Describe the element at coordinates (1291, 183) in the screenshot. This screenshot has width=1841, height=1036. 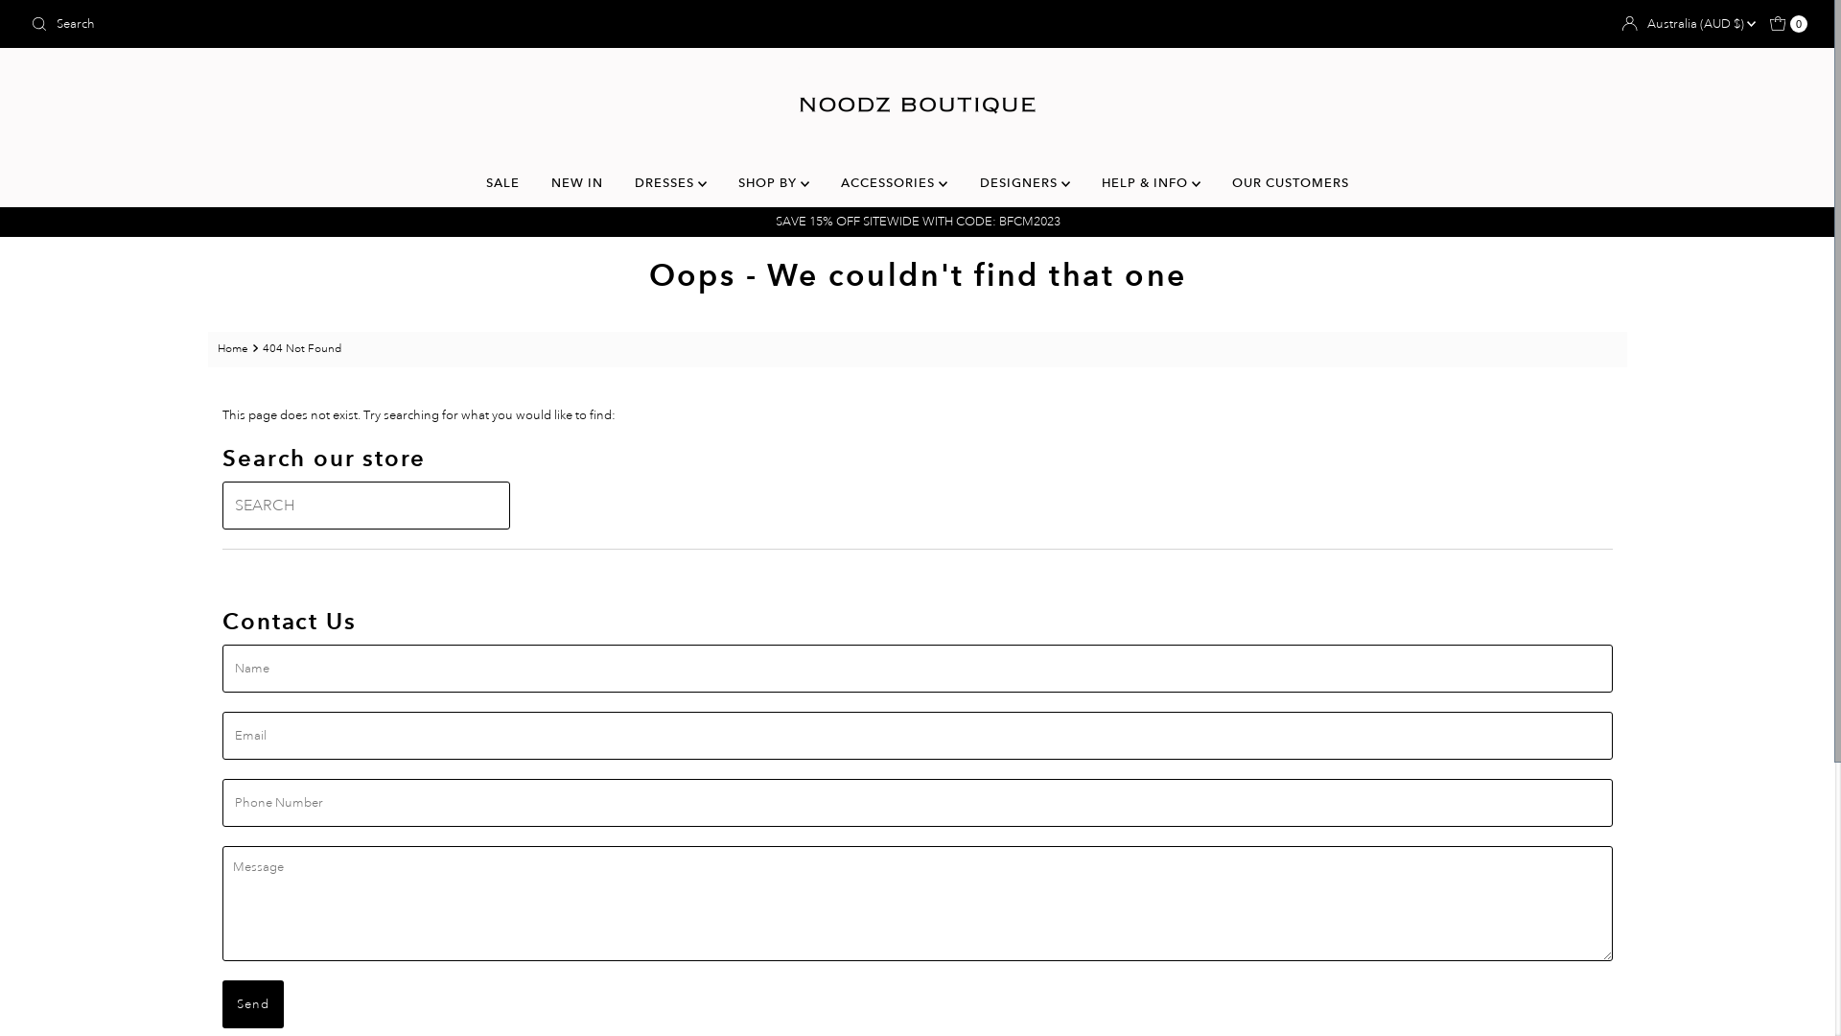
I see `OUR CUSTOMERS` at that location.